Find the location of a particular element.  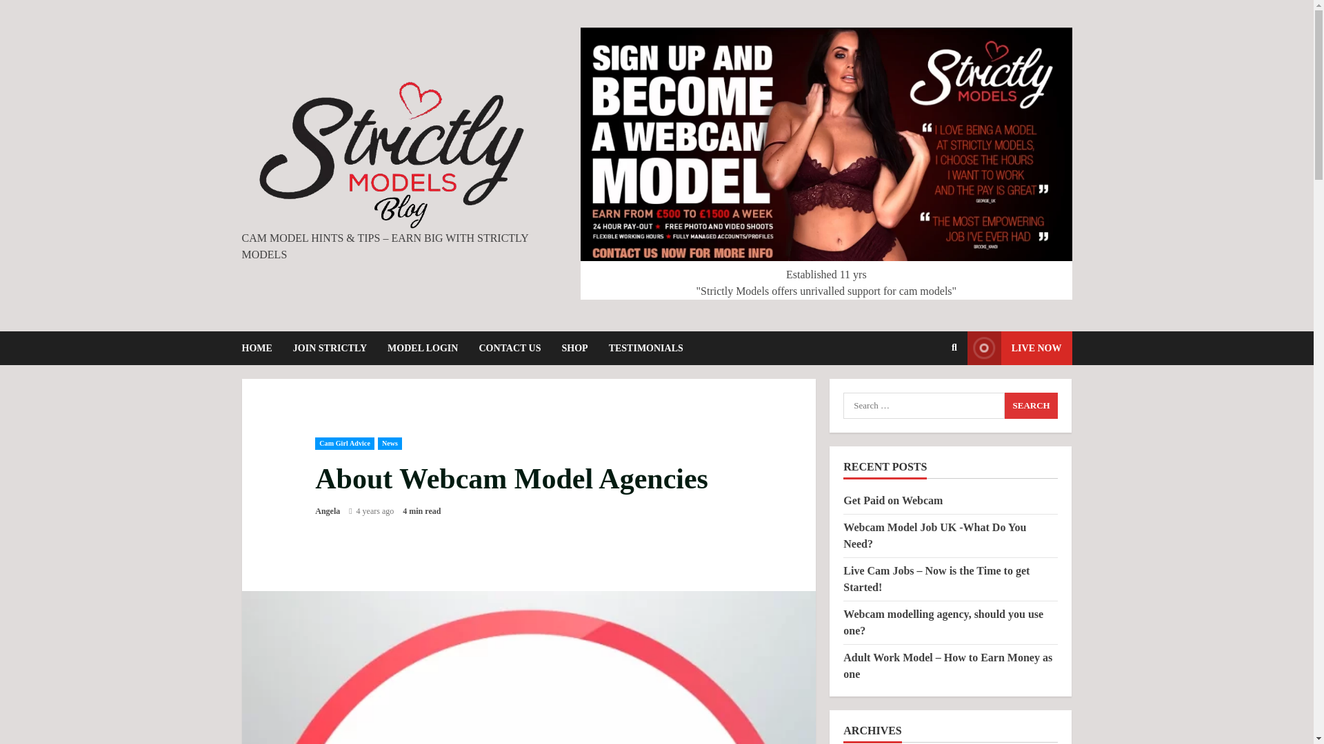

Webcam modelling agency, should you use one? is located at coordinates (943, 623).